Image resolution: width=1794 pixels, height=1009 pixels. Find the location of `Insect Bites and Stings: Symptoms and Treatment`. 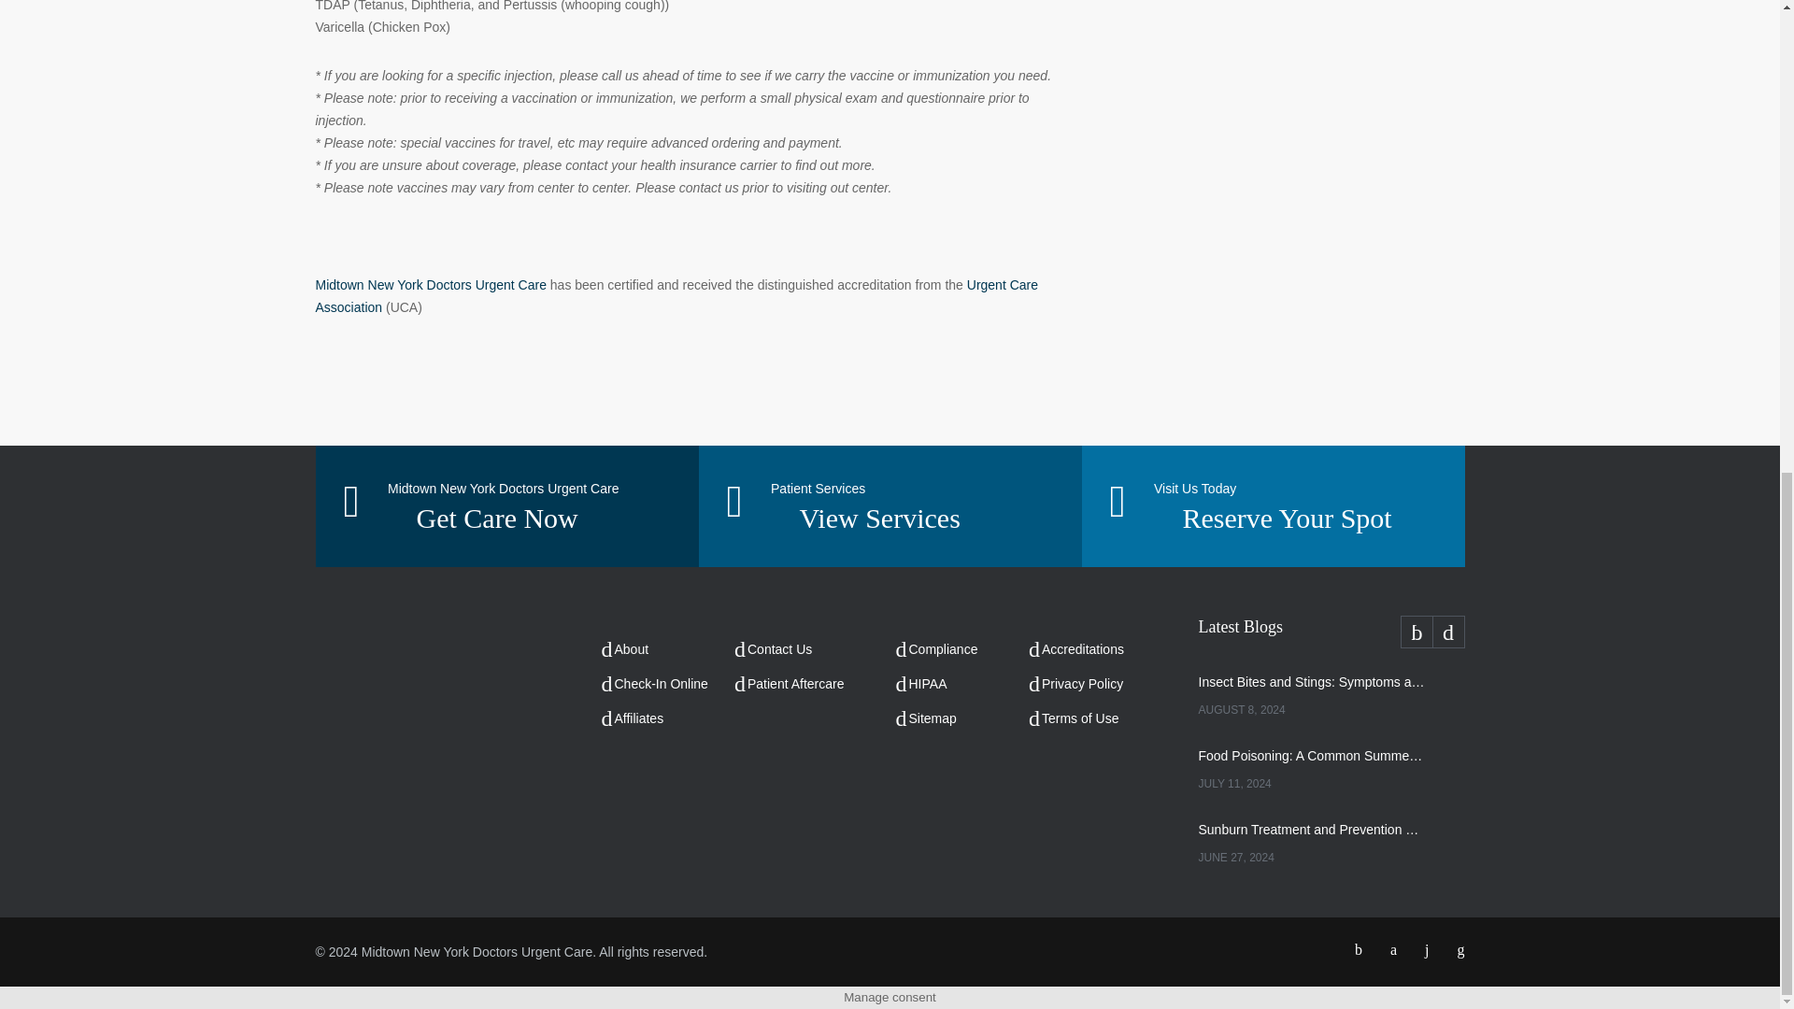

Insect Bites and Stings: Symptoms and Treatment is located at coordinates (1311, 682).